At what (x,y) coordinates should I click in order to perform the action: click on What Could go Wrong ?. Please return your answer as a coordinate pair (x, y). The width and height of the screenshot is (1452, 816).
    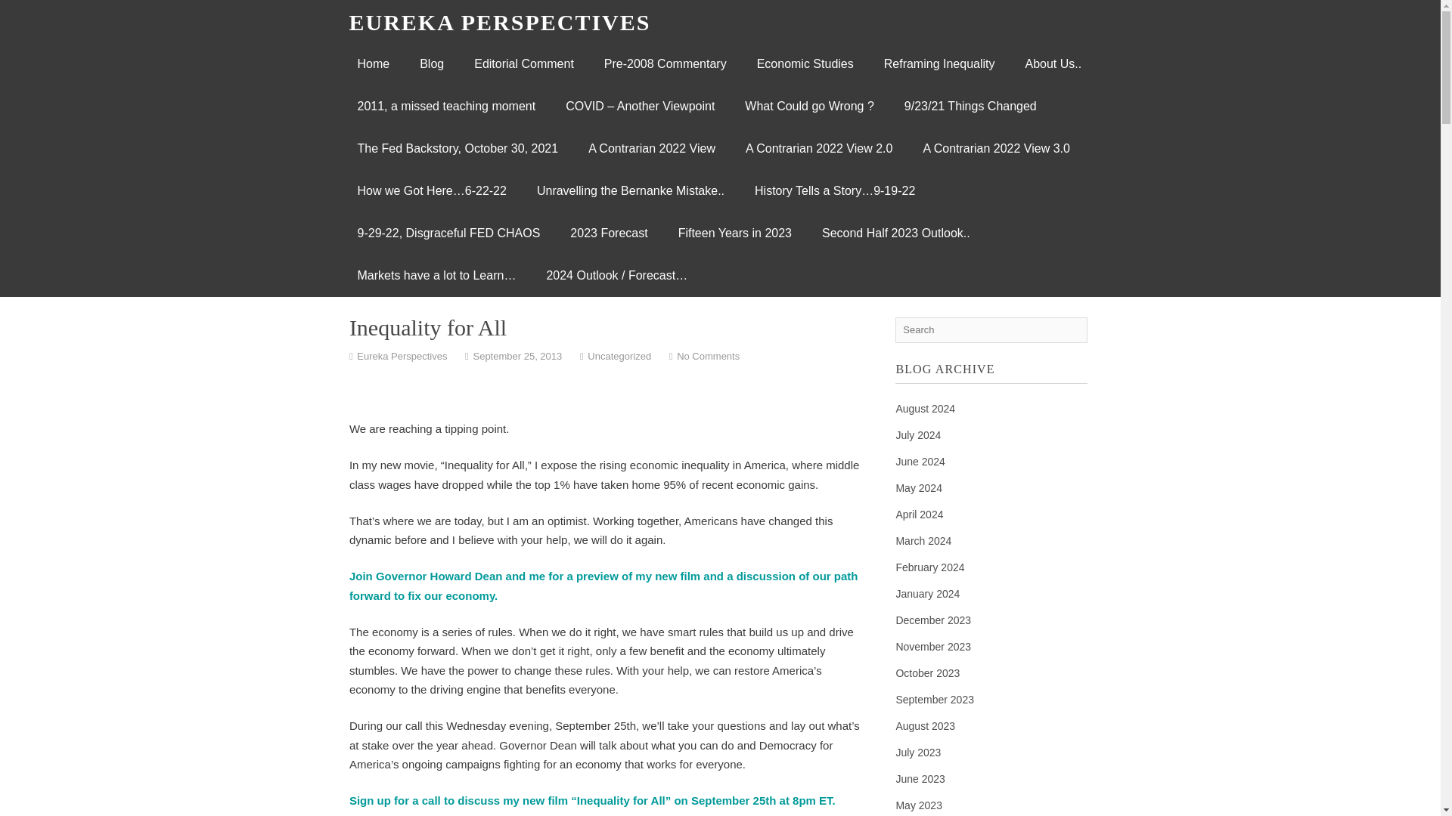
    Looking at the image, I should click on (809, 106).